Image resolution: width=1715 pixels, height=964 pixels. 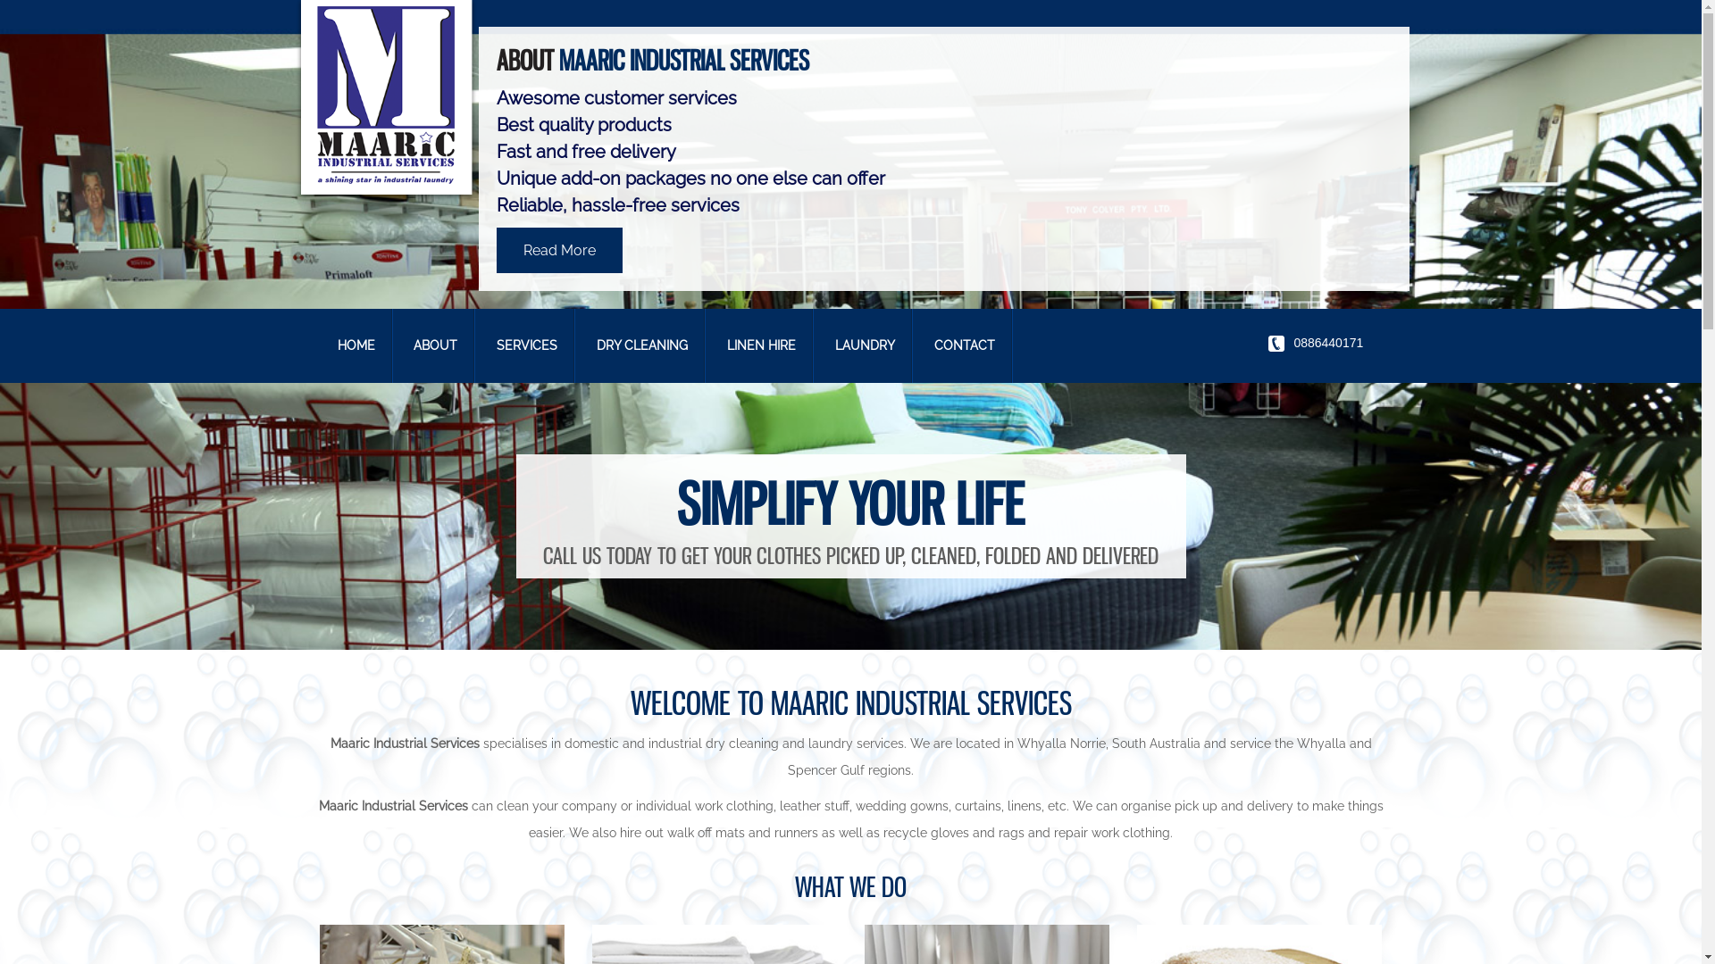 What do you see at coordinates (527, 346) in the screenshot?
I see `SERVICES` at bounding box center [527, 346].